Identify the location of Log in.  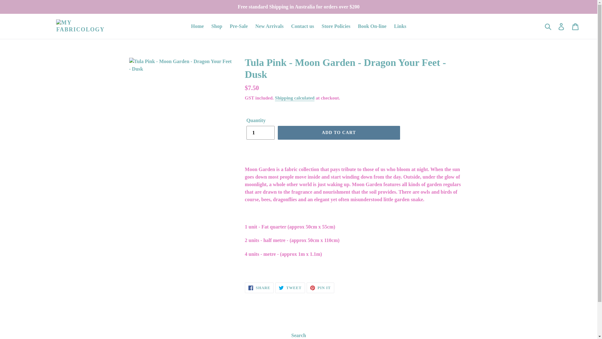
(562, 26).